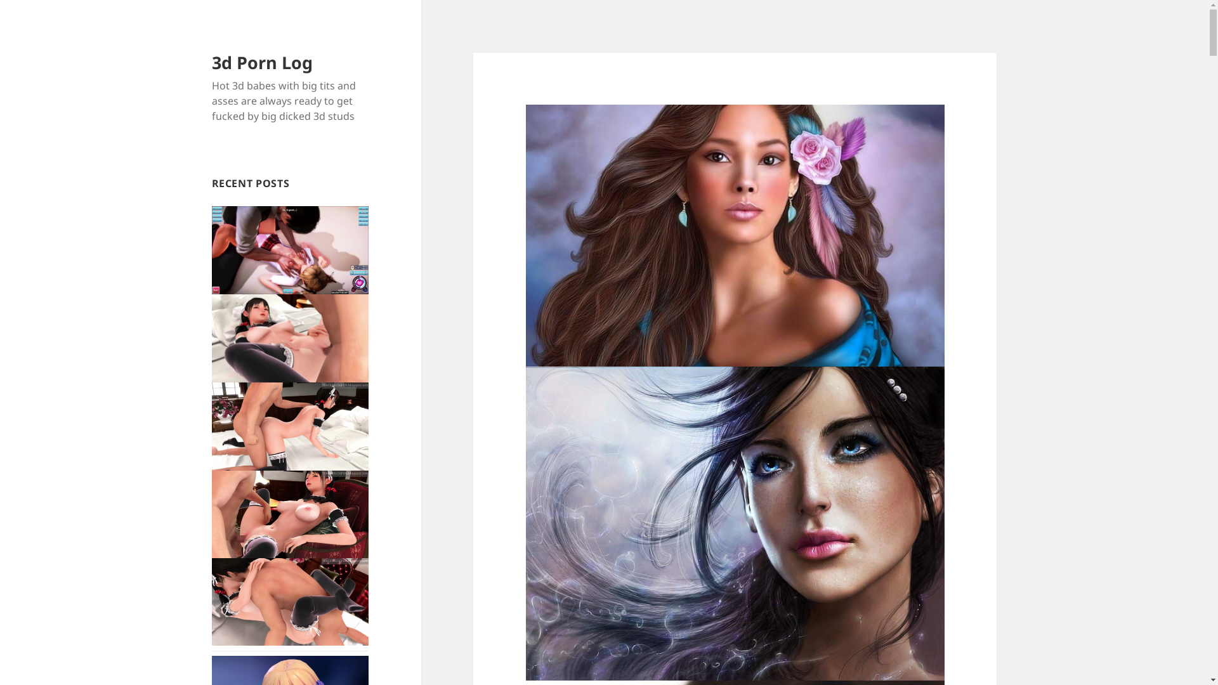  What do you see at coordinates (263, 62) in the screenshot?
I see `3d Porn Log` at bounding box center [263, 62].